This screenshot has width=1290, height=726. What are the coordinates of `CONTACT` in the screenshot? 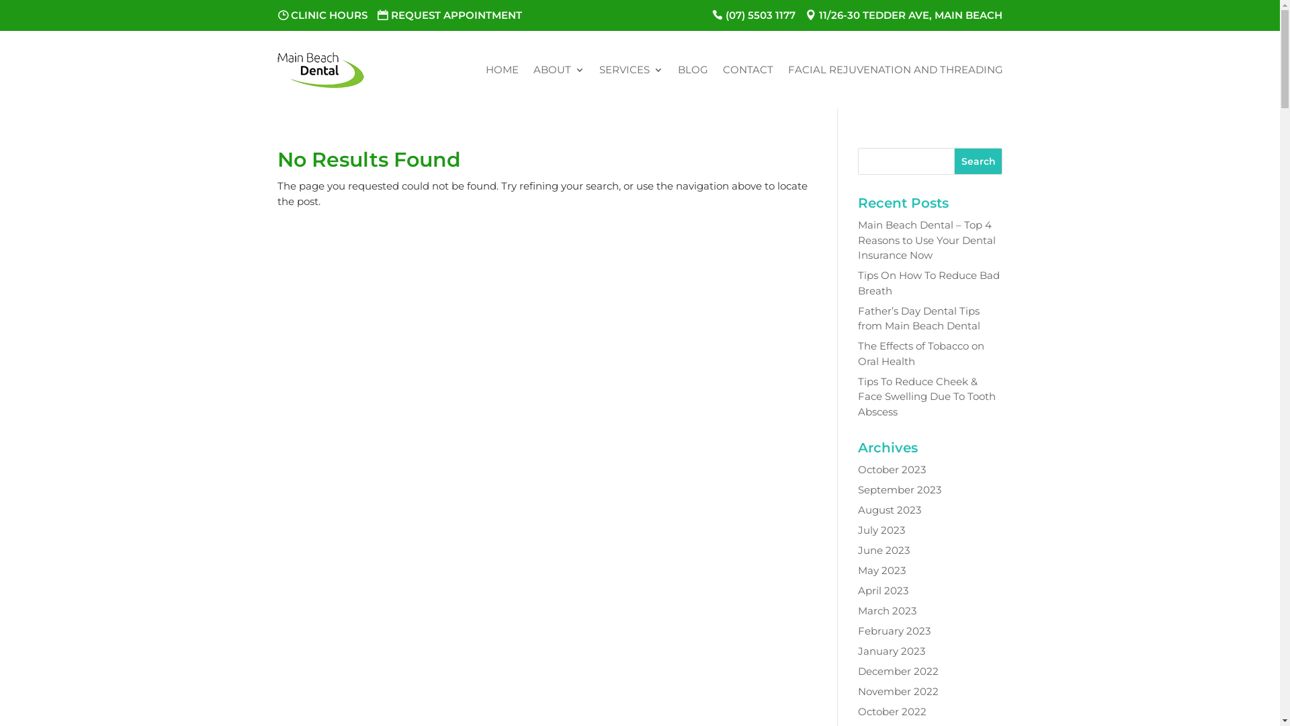 It's located at (748, 70).